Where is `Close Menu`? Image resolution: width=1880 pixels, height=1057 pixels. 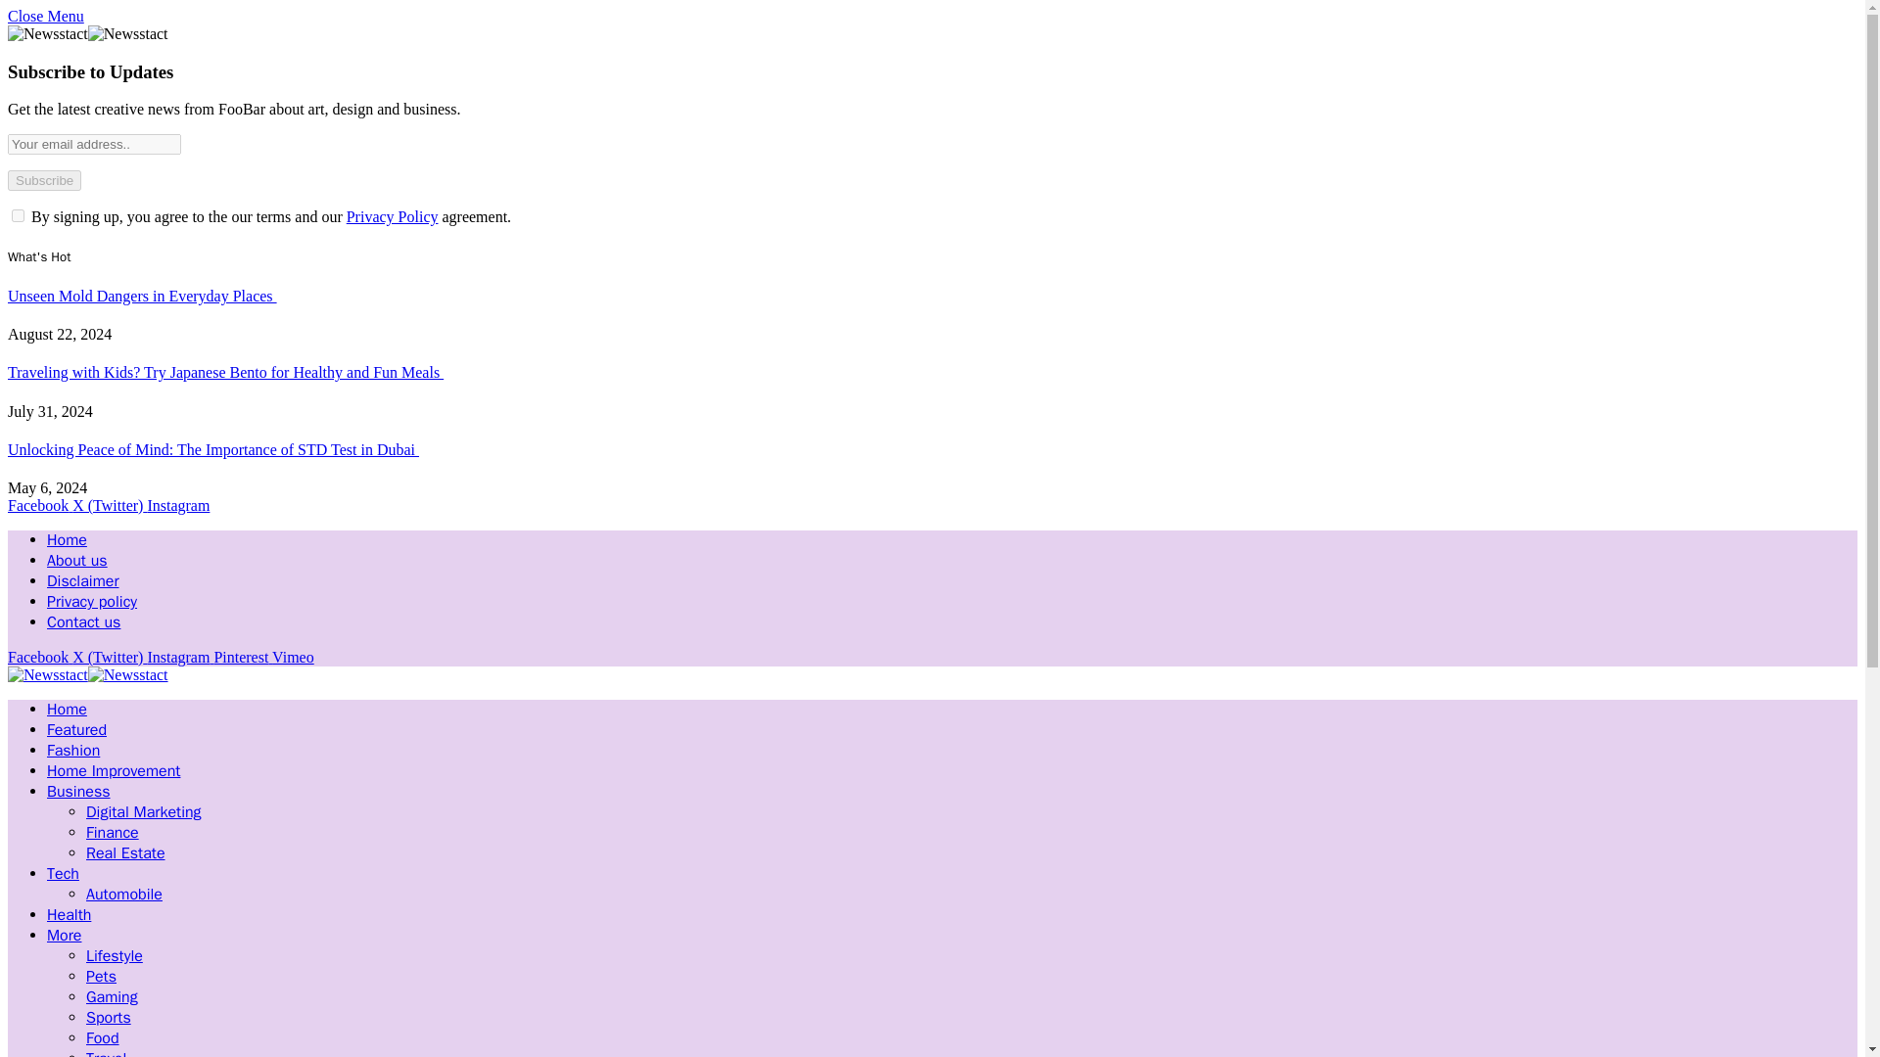 Close Menu is located at coordinates (45, 16).